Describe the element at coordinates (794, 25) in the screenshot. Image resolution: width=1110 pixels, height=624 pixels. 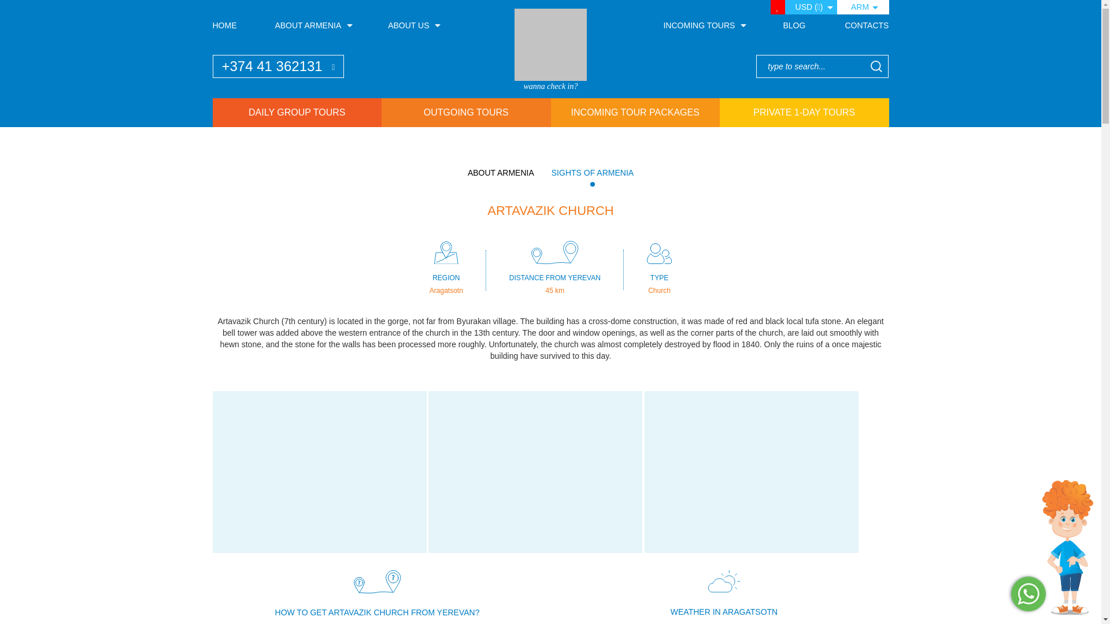
I see `BLOG` at that location.